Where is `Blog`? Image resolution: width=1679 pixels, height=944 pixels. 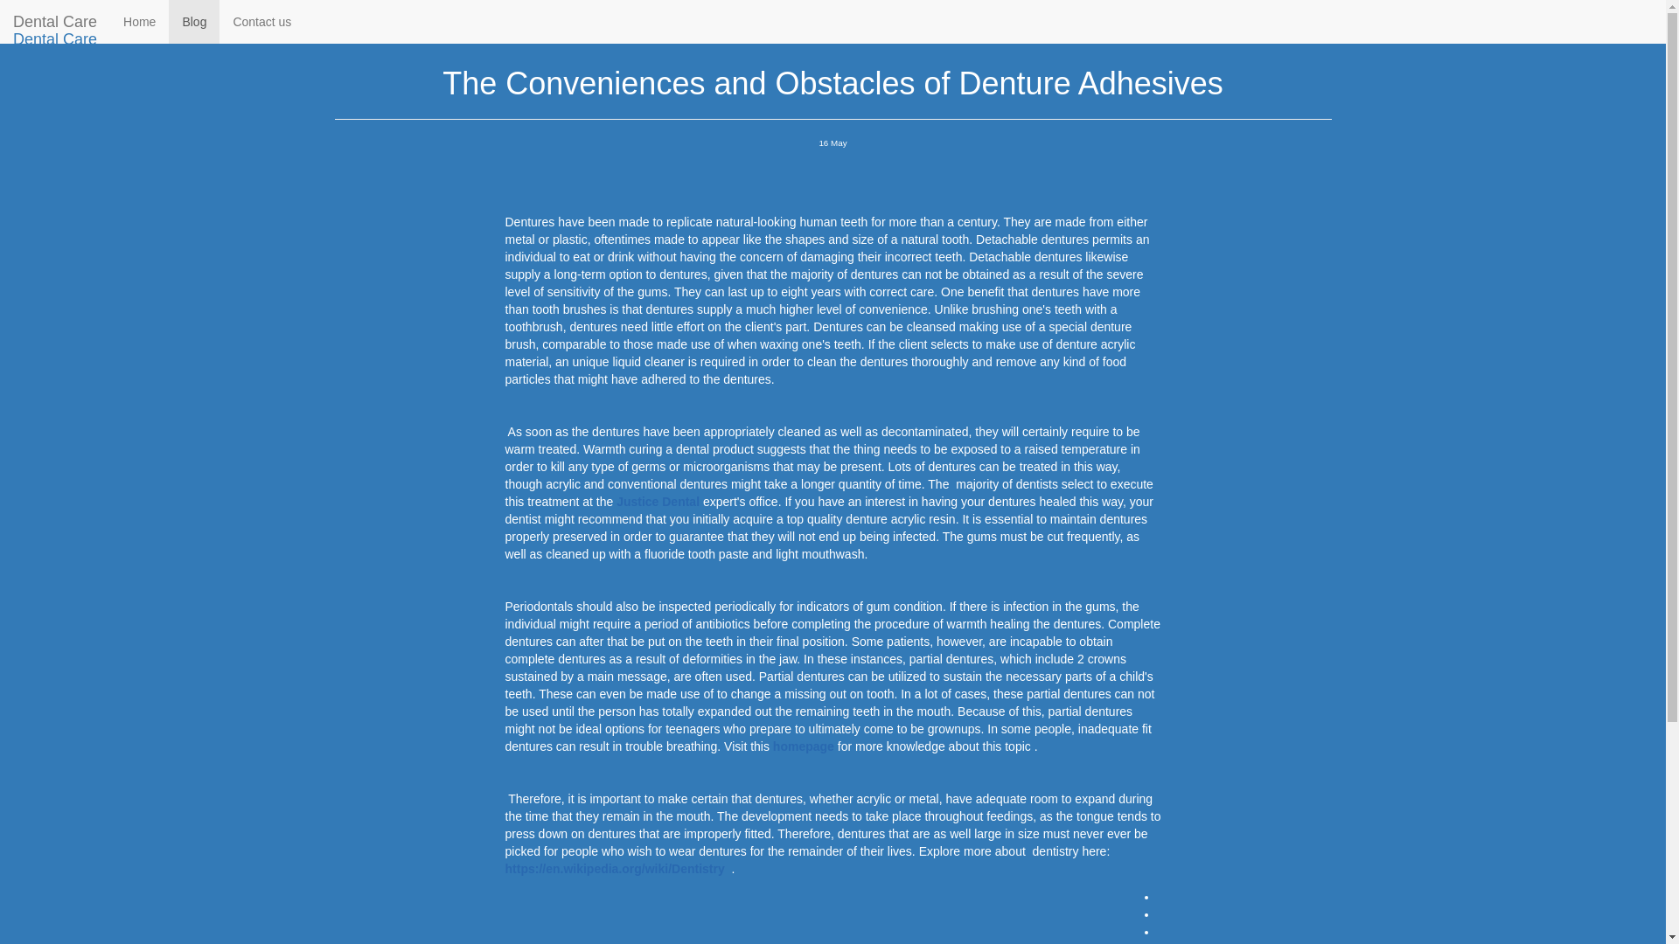 Blog is located at coordinates (395, 14).